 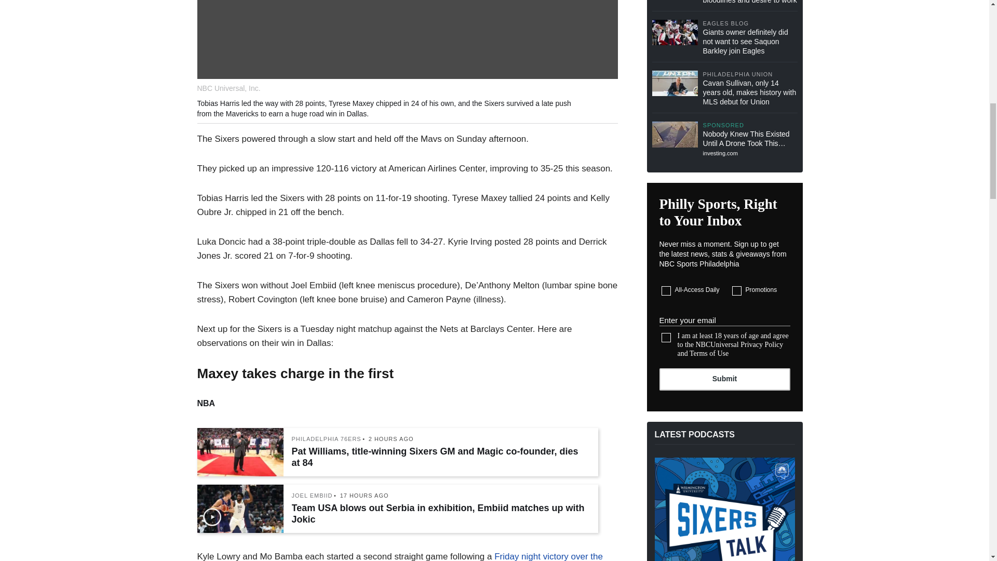 What do you see at coordinates (736, 291) in the screenshot?
I see `on` at bounding box center [736, 291].